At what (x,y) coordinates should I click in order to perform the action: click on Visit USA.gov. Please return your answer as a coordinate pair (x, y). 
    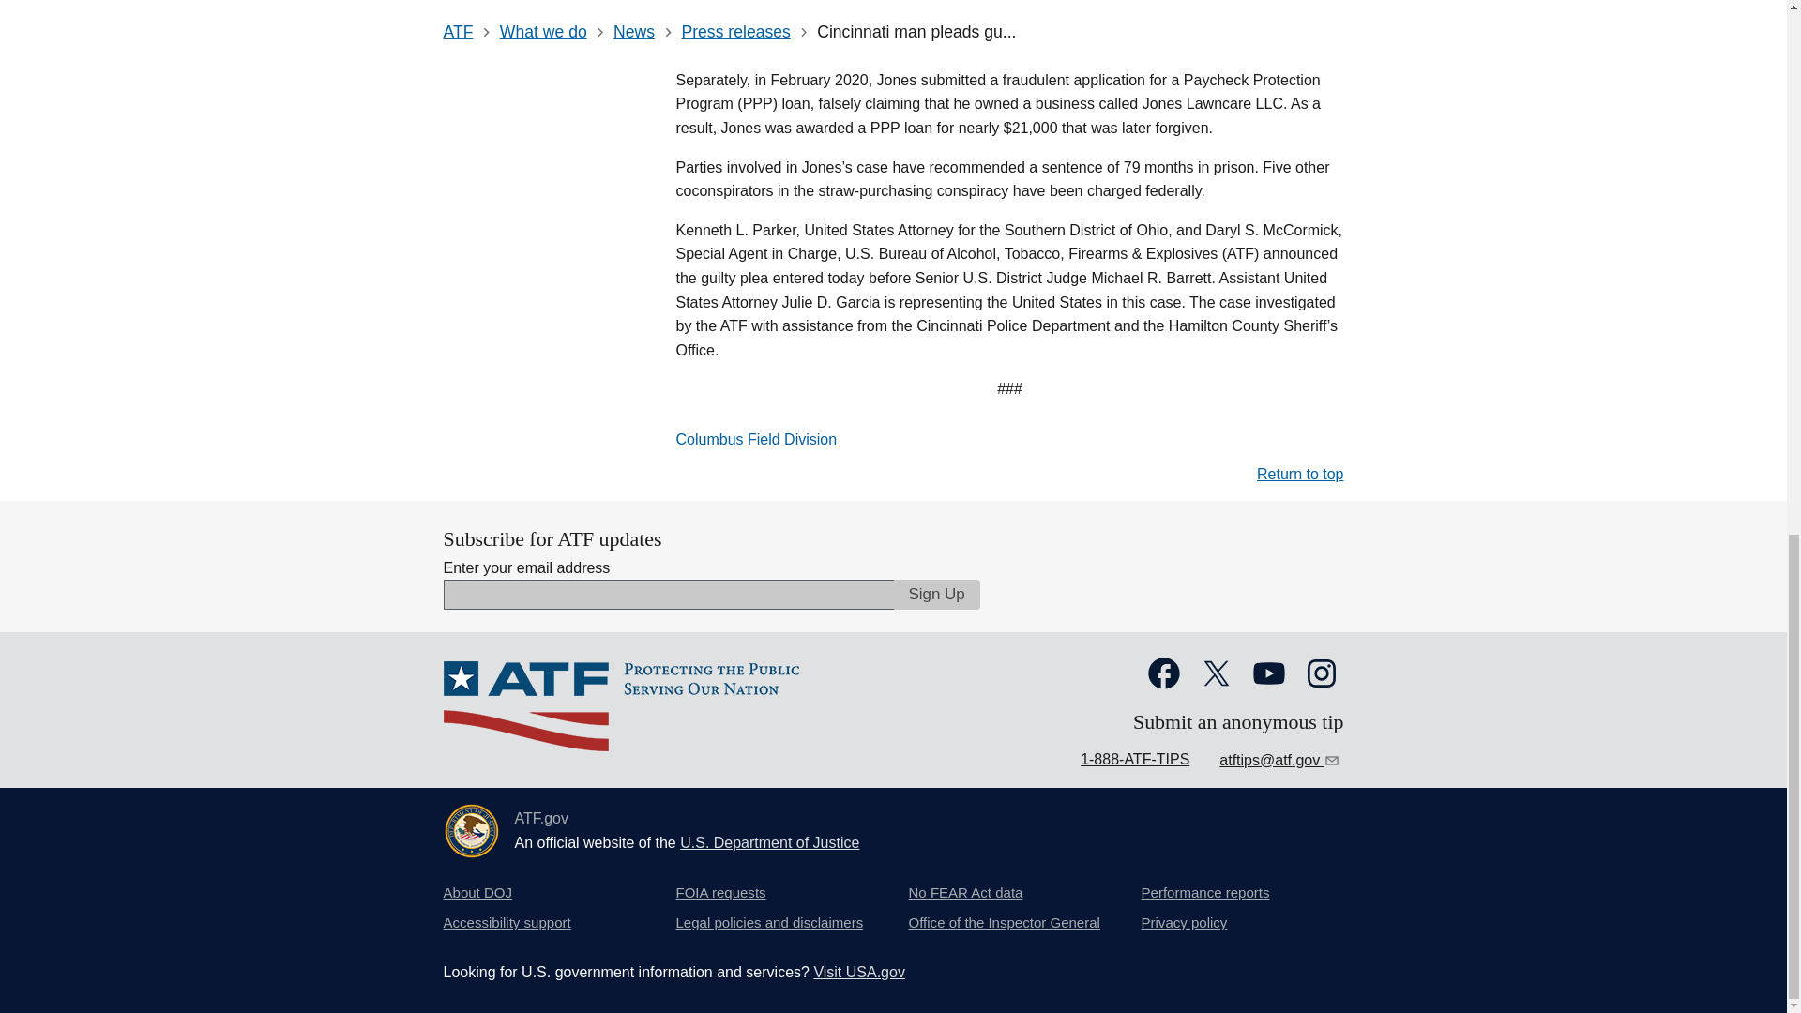
    Looking at the image, I should click on (859, 972).